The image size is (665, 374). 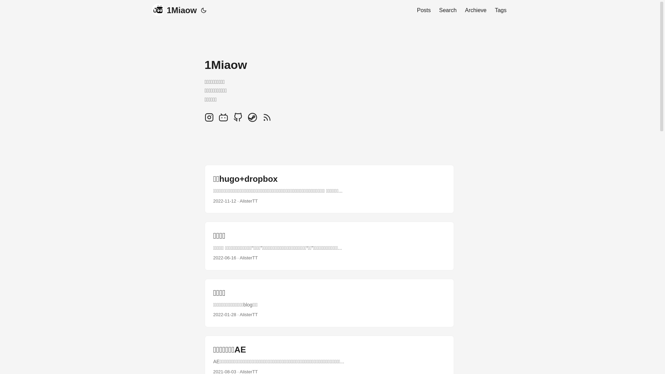 I want to click on Github, so click(x=239, y=120).